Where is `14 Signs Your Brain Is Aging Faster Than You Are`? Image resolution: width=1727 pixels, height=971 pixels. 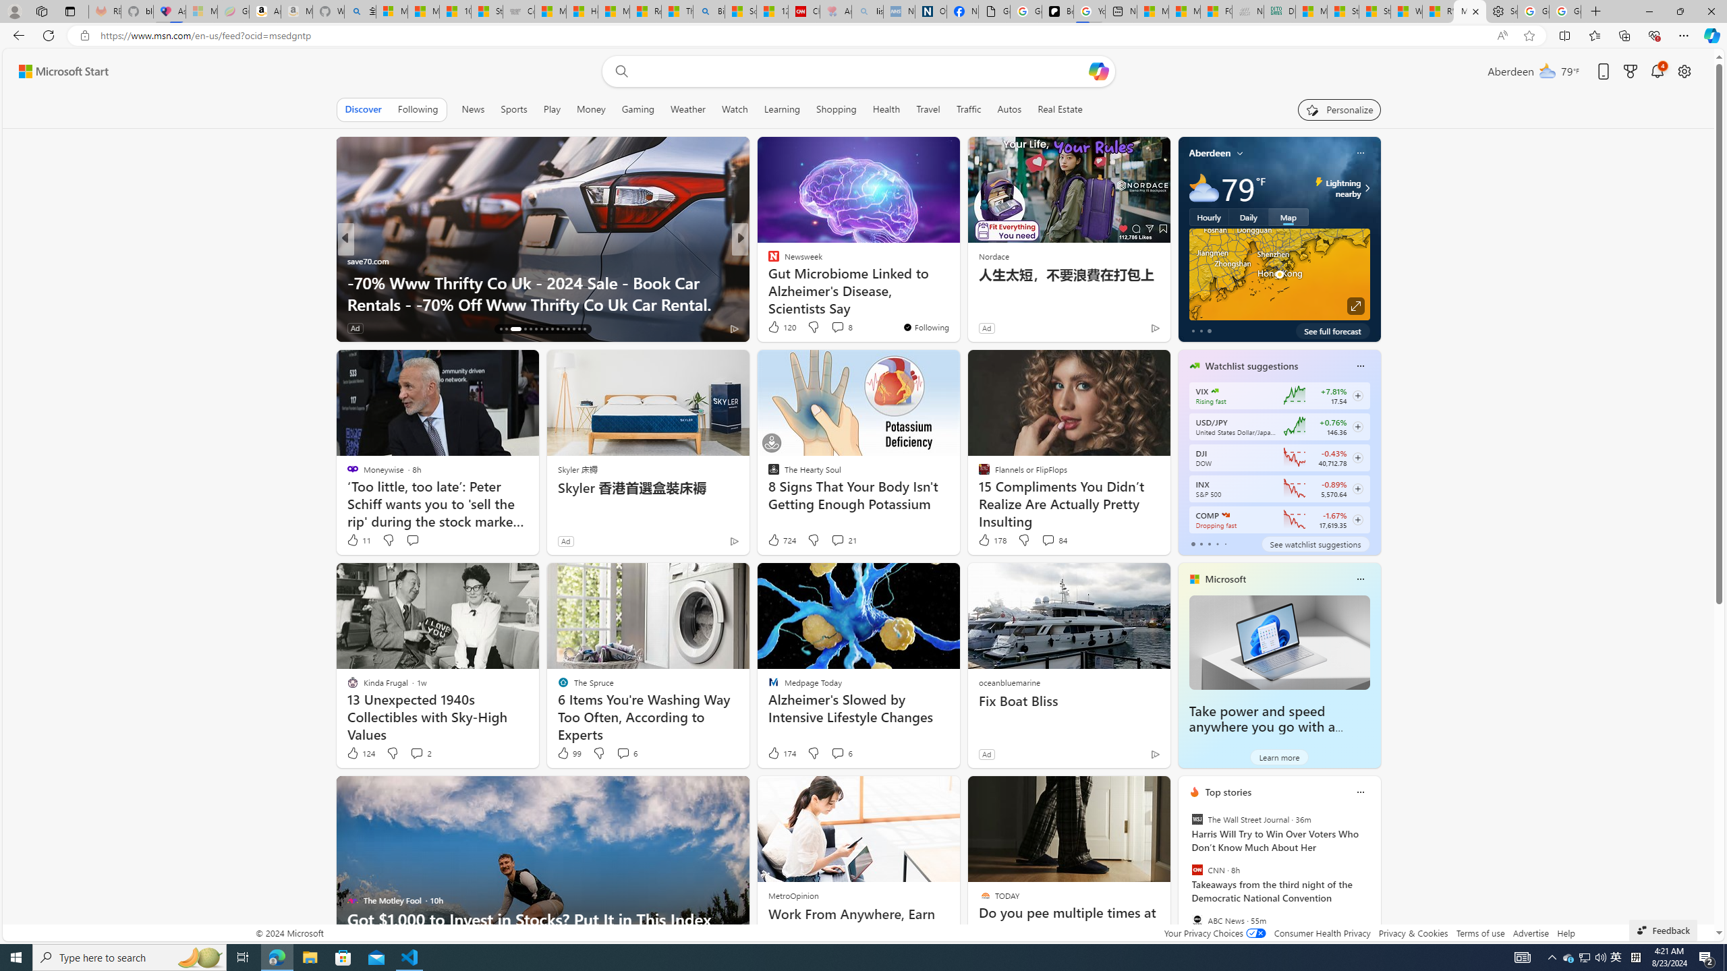
14 Signs Your Brain Is Aging Faster Than You Are is located at coordinates (957, 303).